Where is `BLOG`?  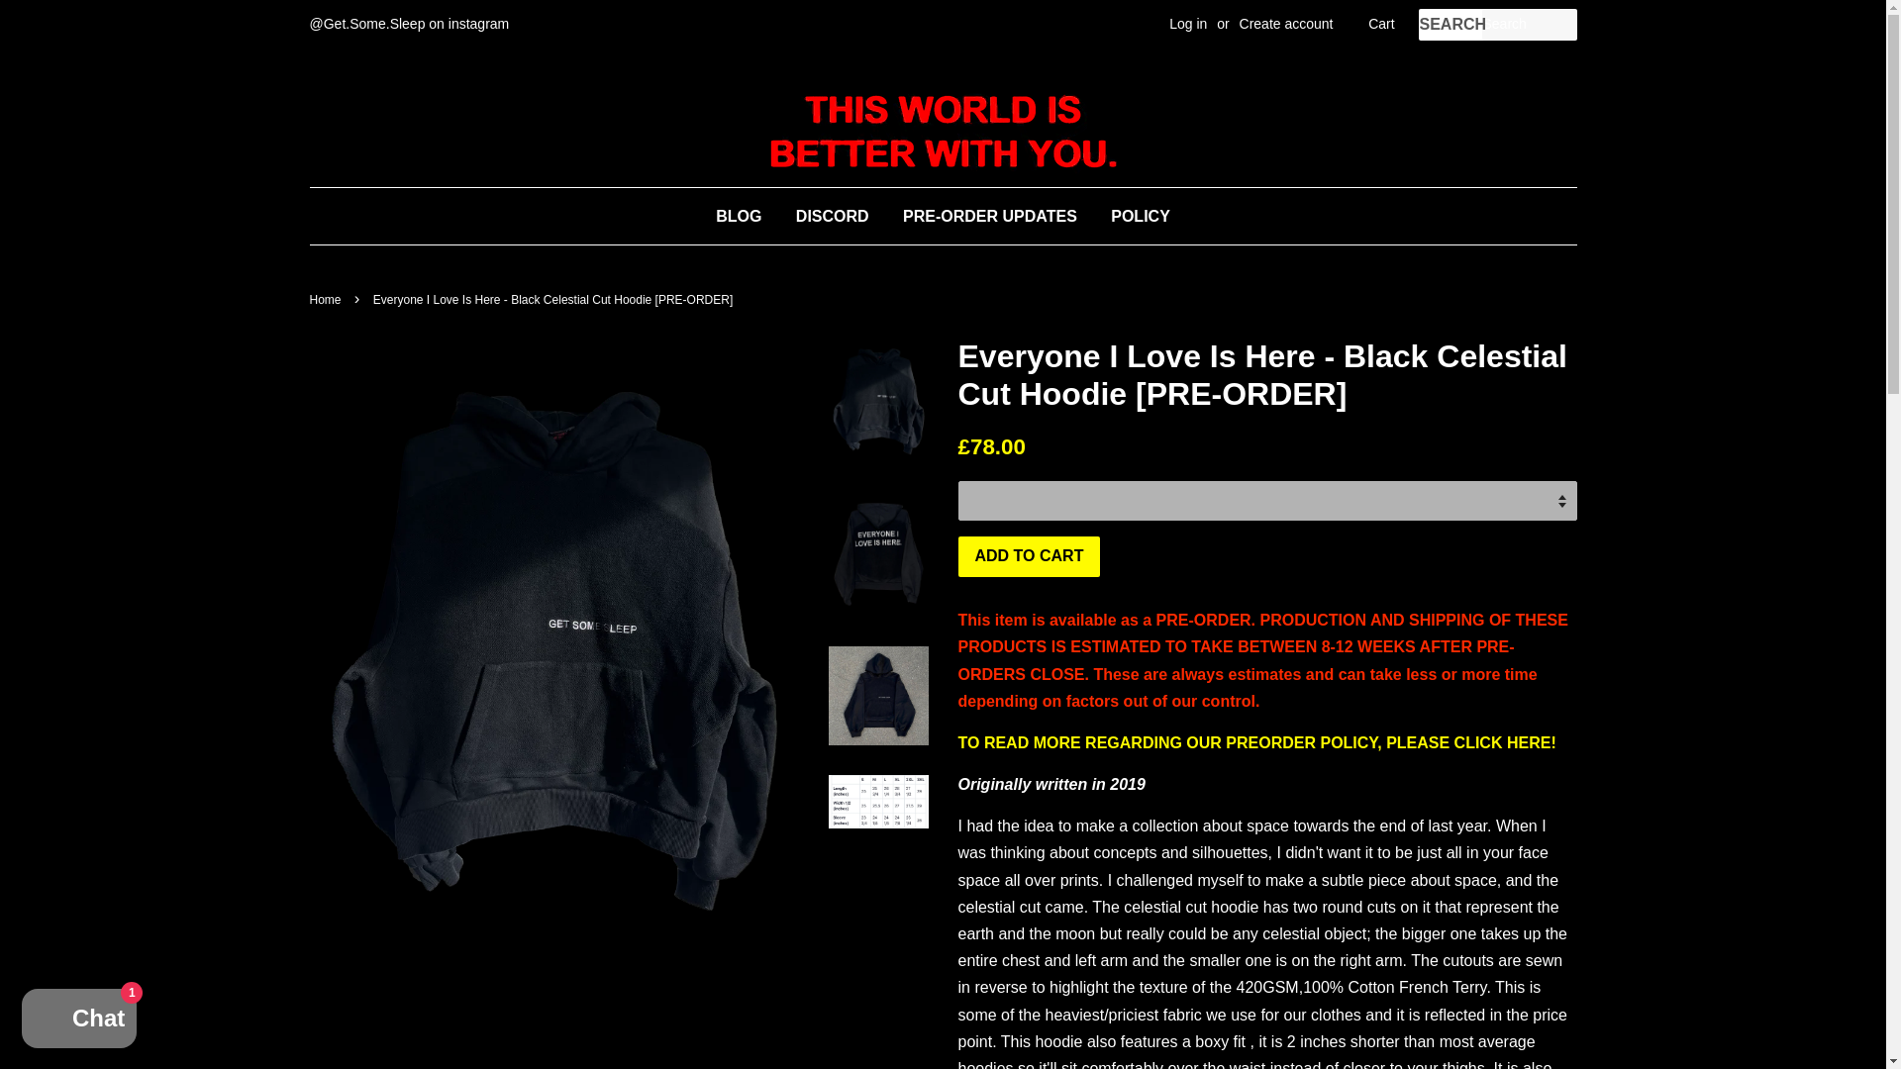
BLOG is located at coordinates (746, 216).